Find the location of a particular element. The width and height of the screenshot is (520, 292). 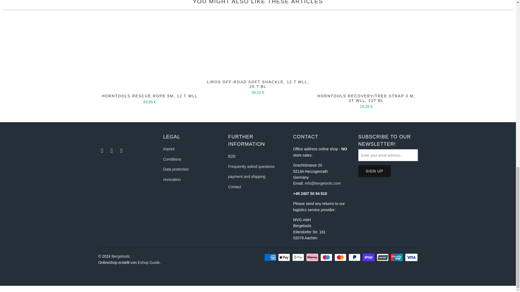

American Express is located at coordinates (271, 257).